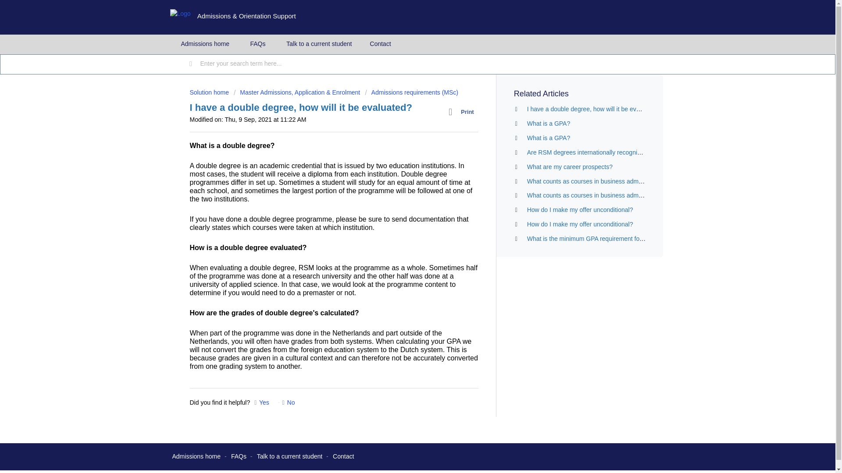 The image size is (842, 473). What do you see at coordinates (580, 209) in the screenshot?
I see `How do I make my offer unconditional?` at bounding box center [580, 209].